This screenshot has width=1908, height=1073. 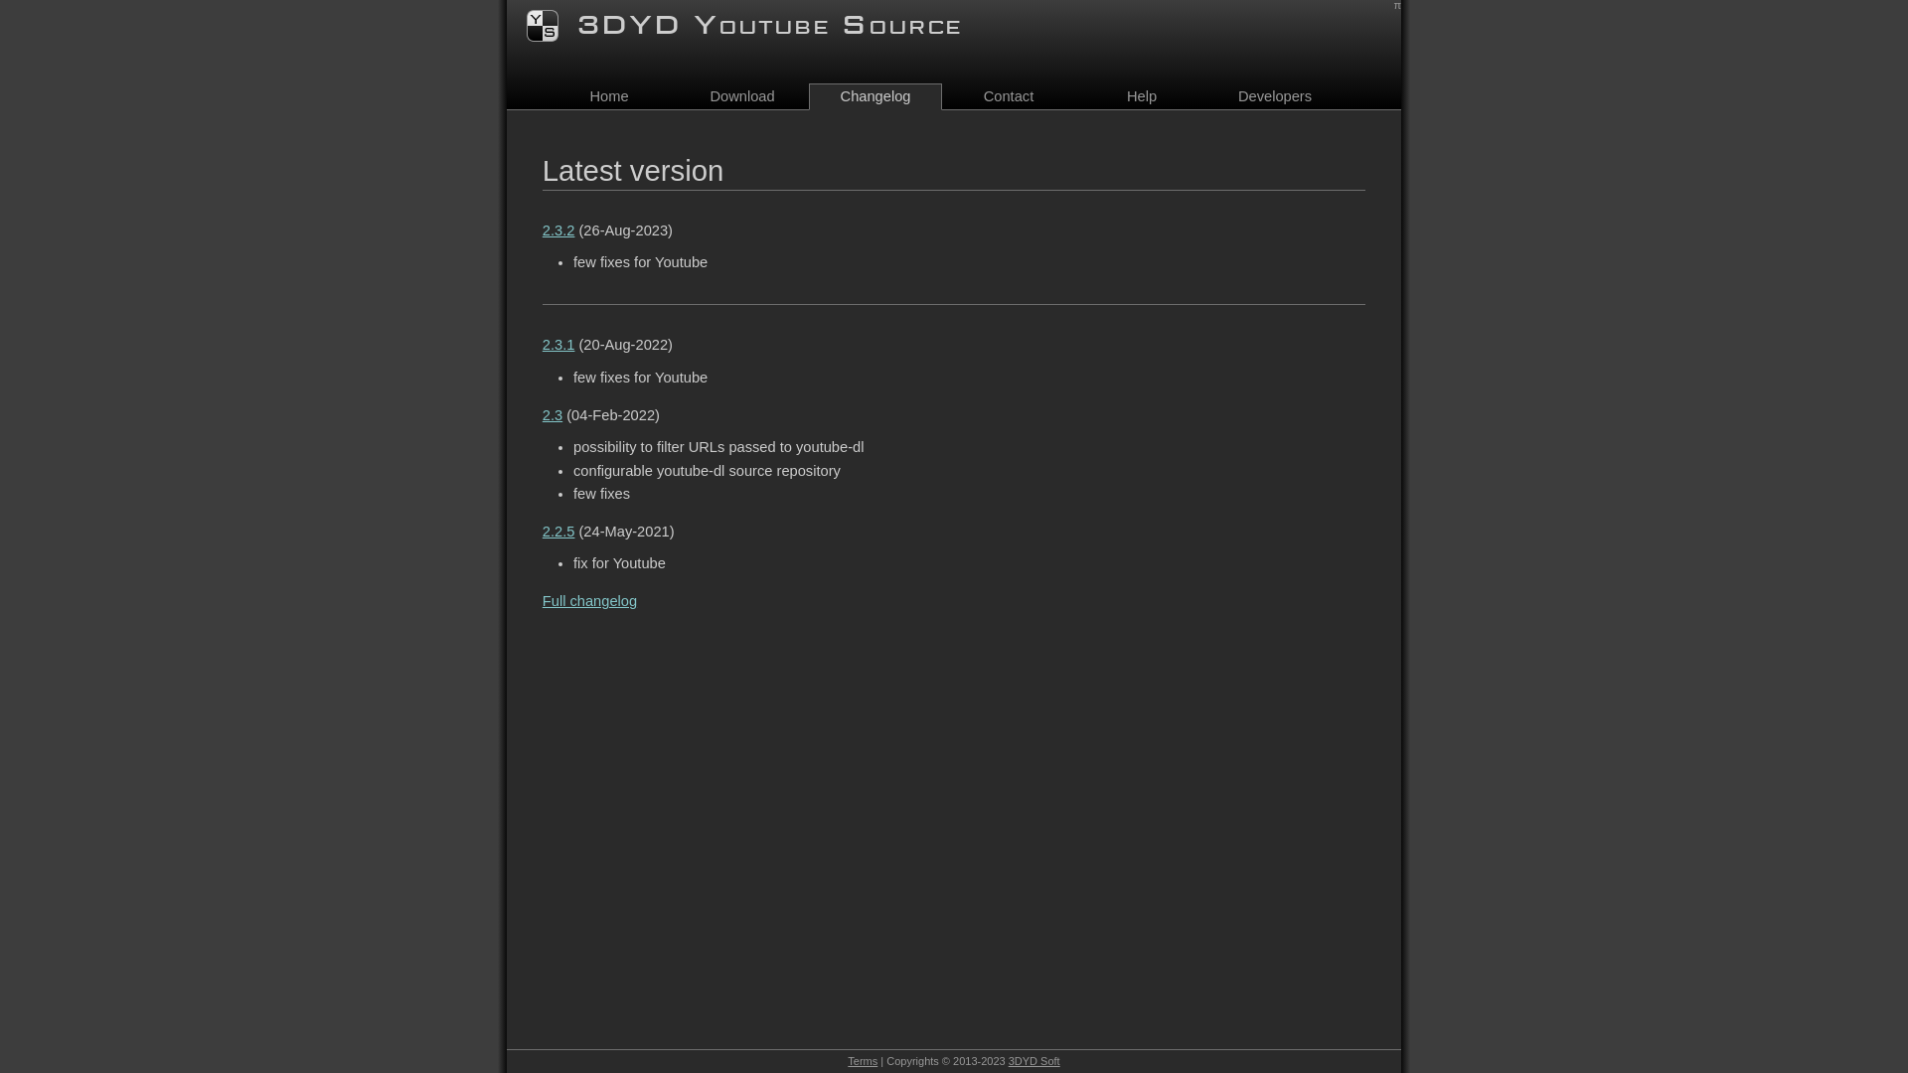 I want to click on Home, so click(x=609, y=97).